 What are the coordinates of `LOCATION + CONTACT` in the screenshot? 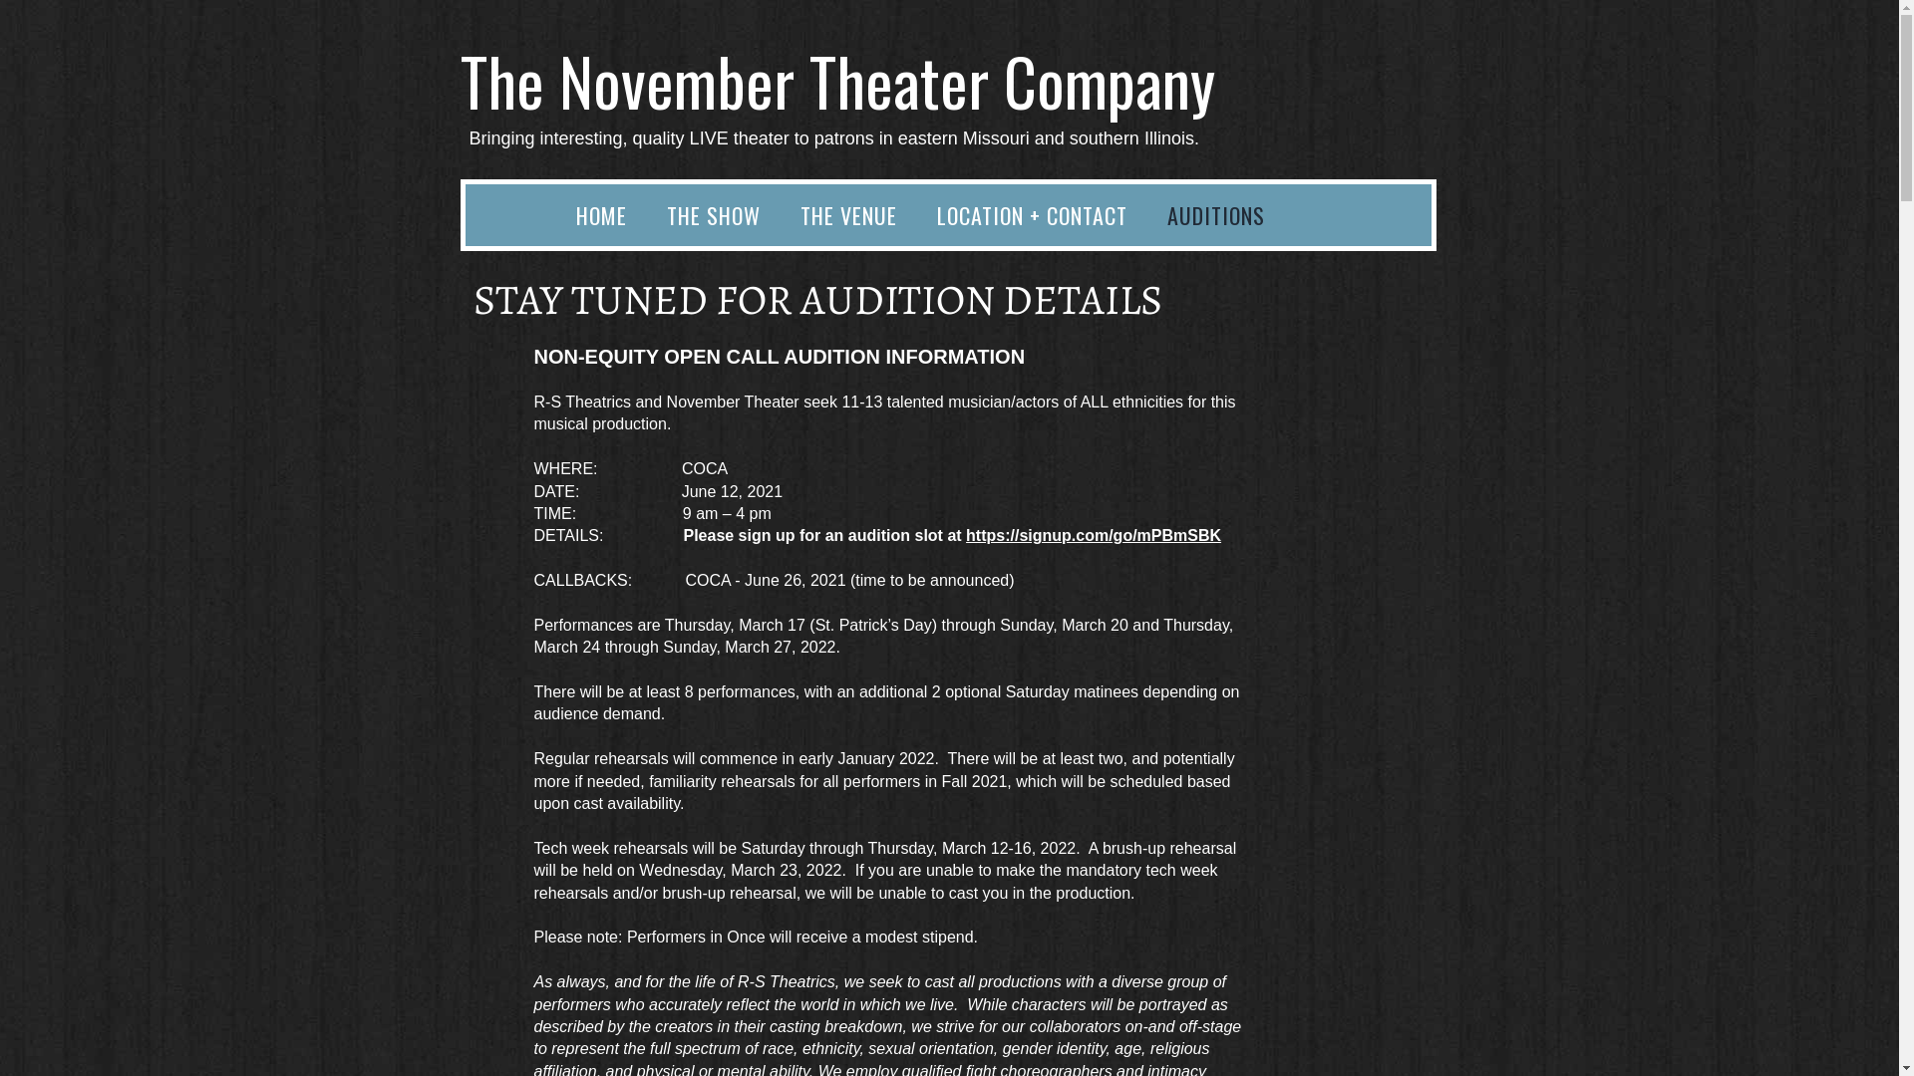 It's located at (1033, 215).